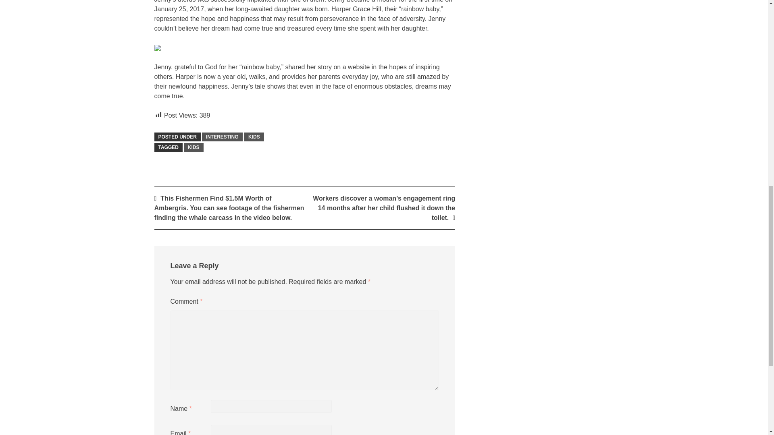 This screenshot has width=774, height=435. Describe the element at coordinates (193, 147) in the screenshot. I see `KIDS` at that location.